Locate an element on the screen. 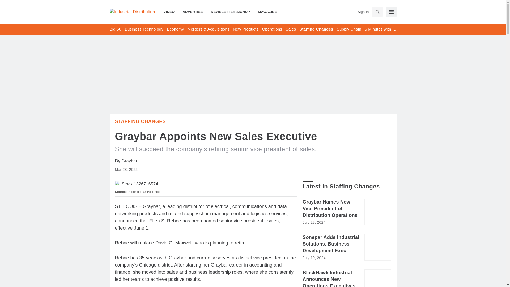 The height and width of the screenshot is (287, 510). ADVERTISE is located at coordinates (193, 12).